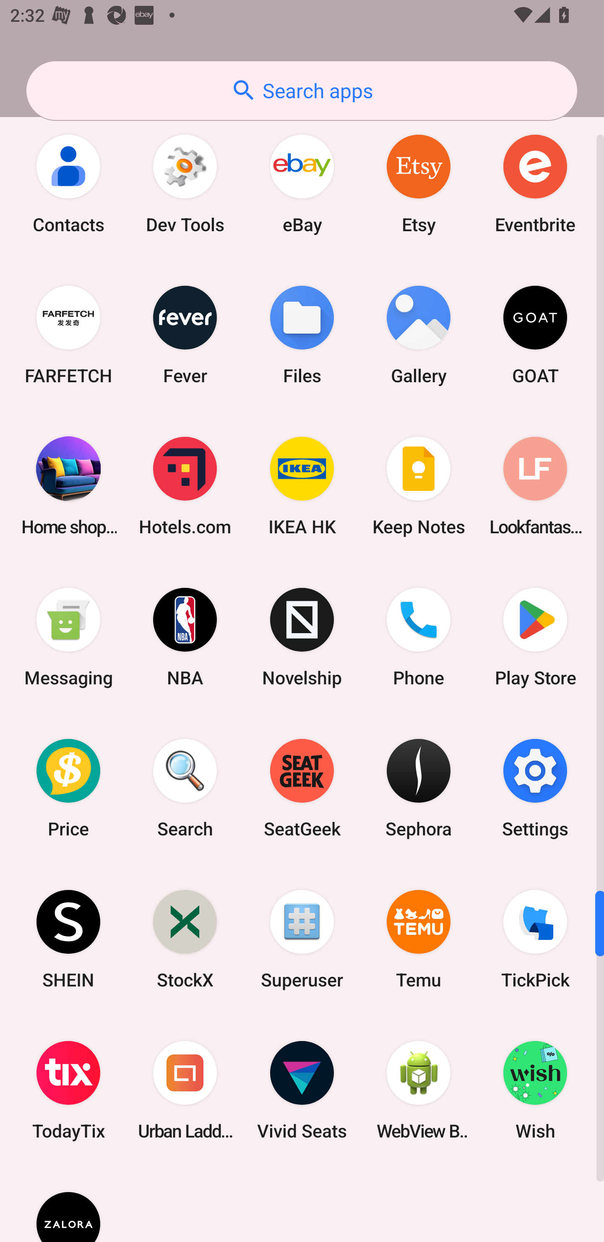  Describe the element at coordinates (535, 334) in the screenshot. I see `GOAT` at that location.